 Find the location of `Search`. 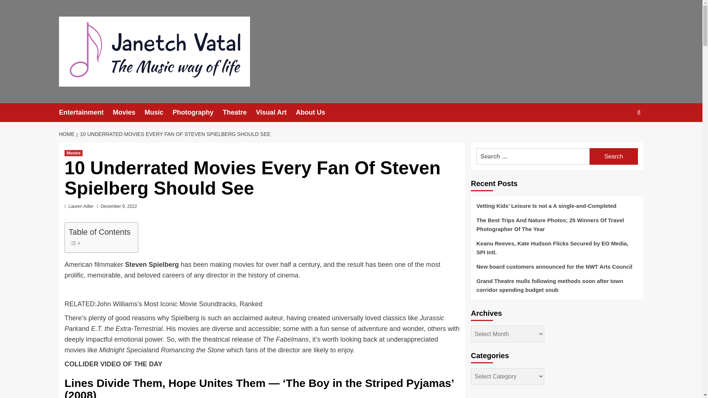

Search is located at coordinates (614, 156).